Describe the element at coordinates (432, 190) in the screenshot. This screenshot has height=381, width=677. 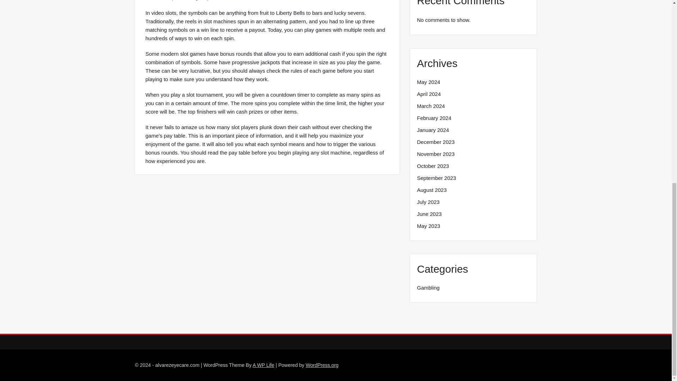
I see `August 2023` at that location.